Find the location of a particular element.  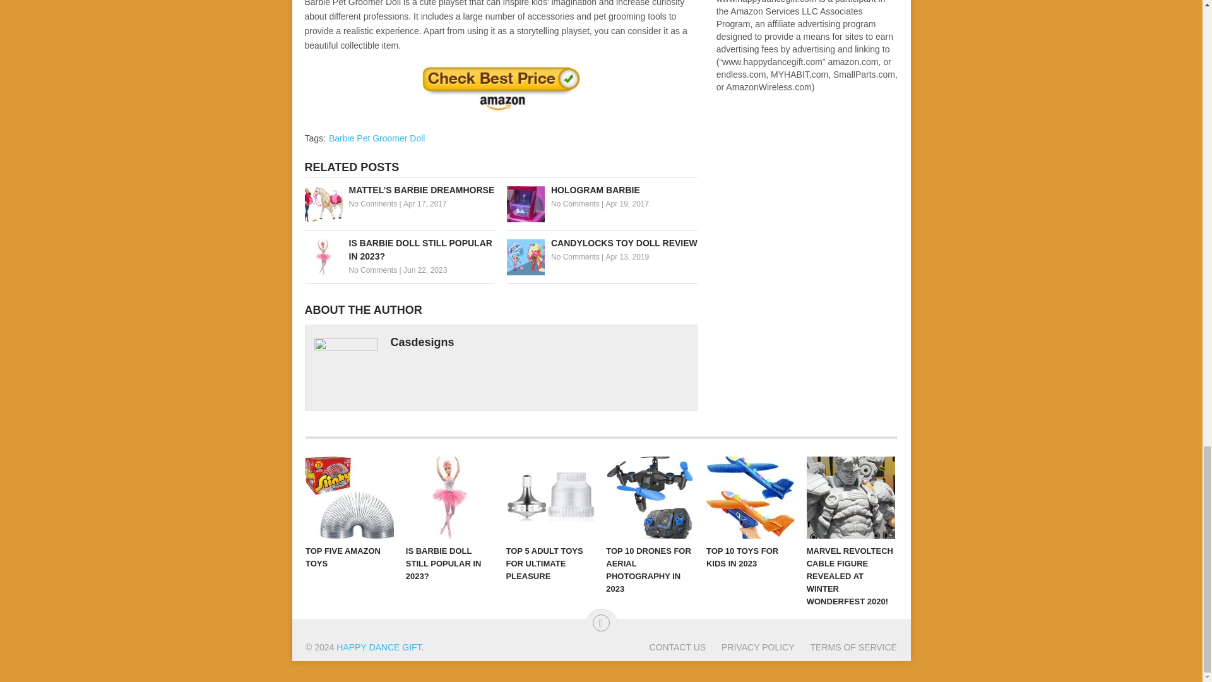

Is Barbie Doll Still Popular in 2023? is located at coordinates (399, 249).